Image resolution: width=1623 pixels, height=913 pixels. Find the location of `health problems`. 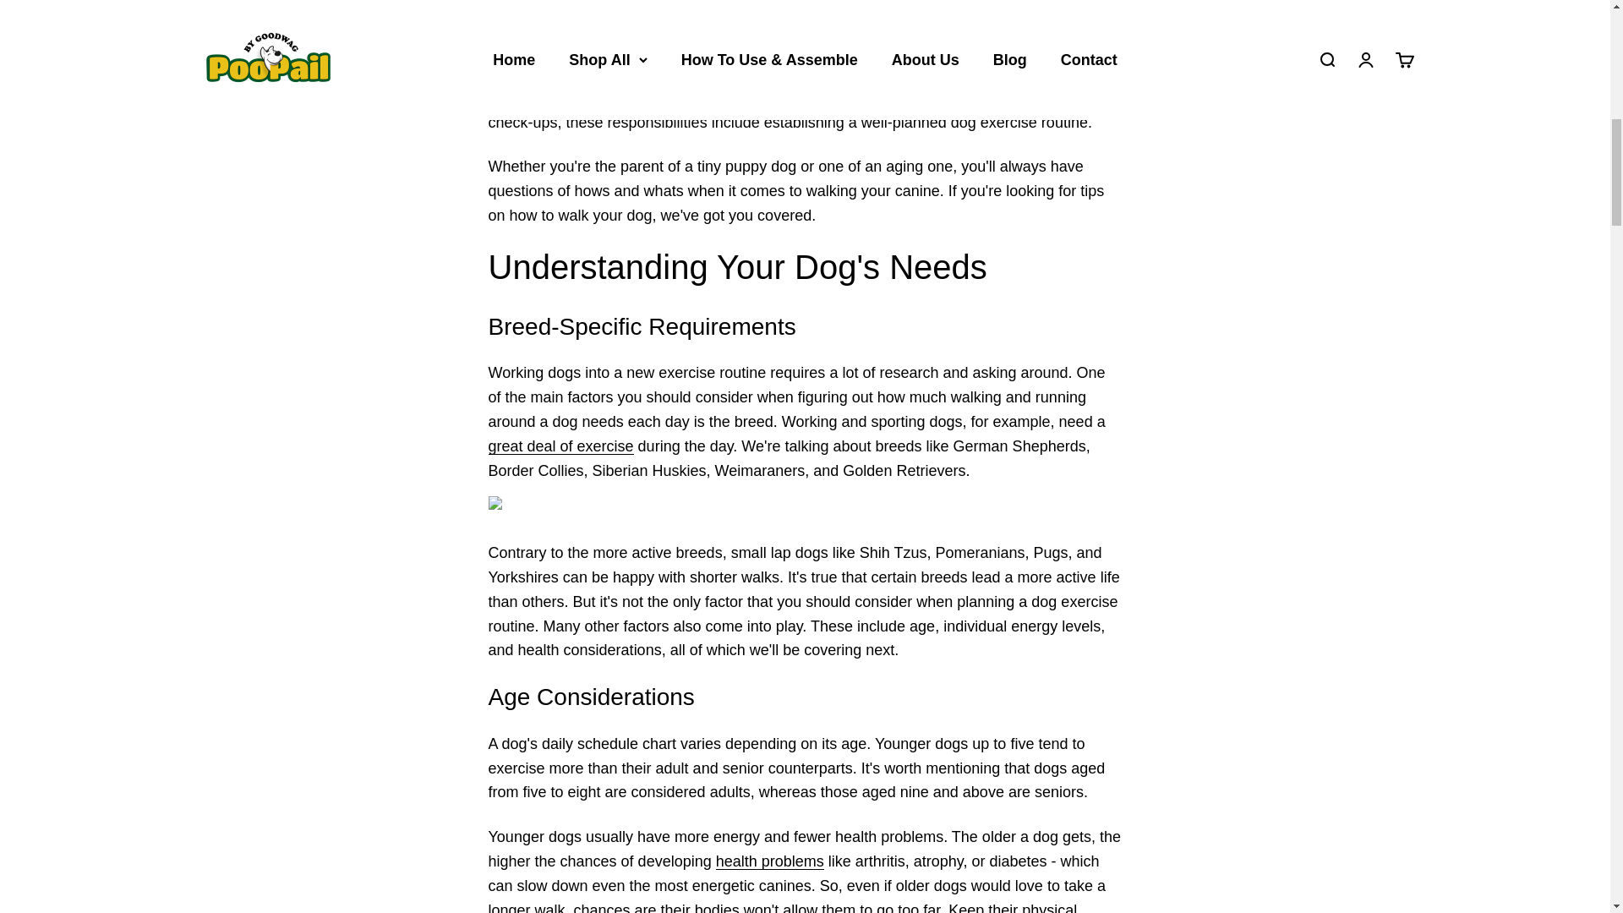

health problems is located at coordinates (769, 861).